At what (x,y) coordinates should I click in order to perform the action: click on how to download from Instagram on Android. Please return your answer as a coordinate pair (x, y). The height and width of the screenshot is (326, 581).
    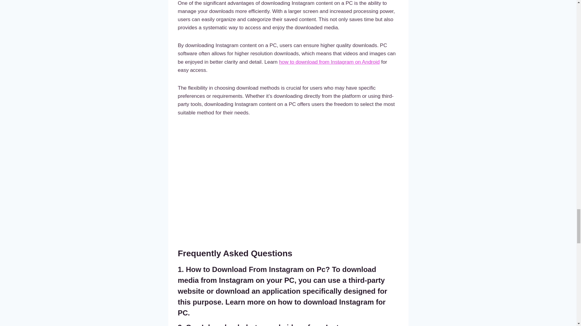
    Looking at the image, I should click on (329, 62).